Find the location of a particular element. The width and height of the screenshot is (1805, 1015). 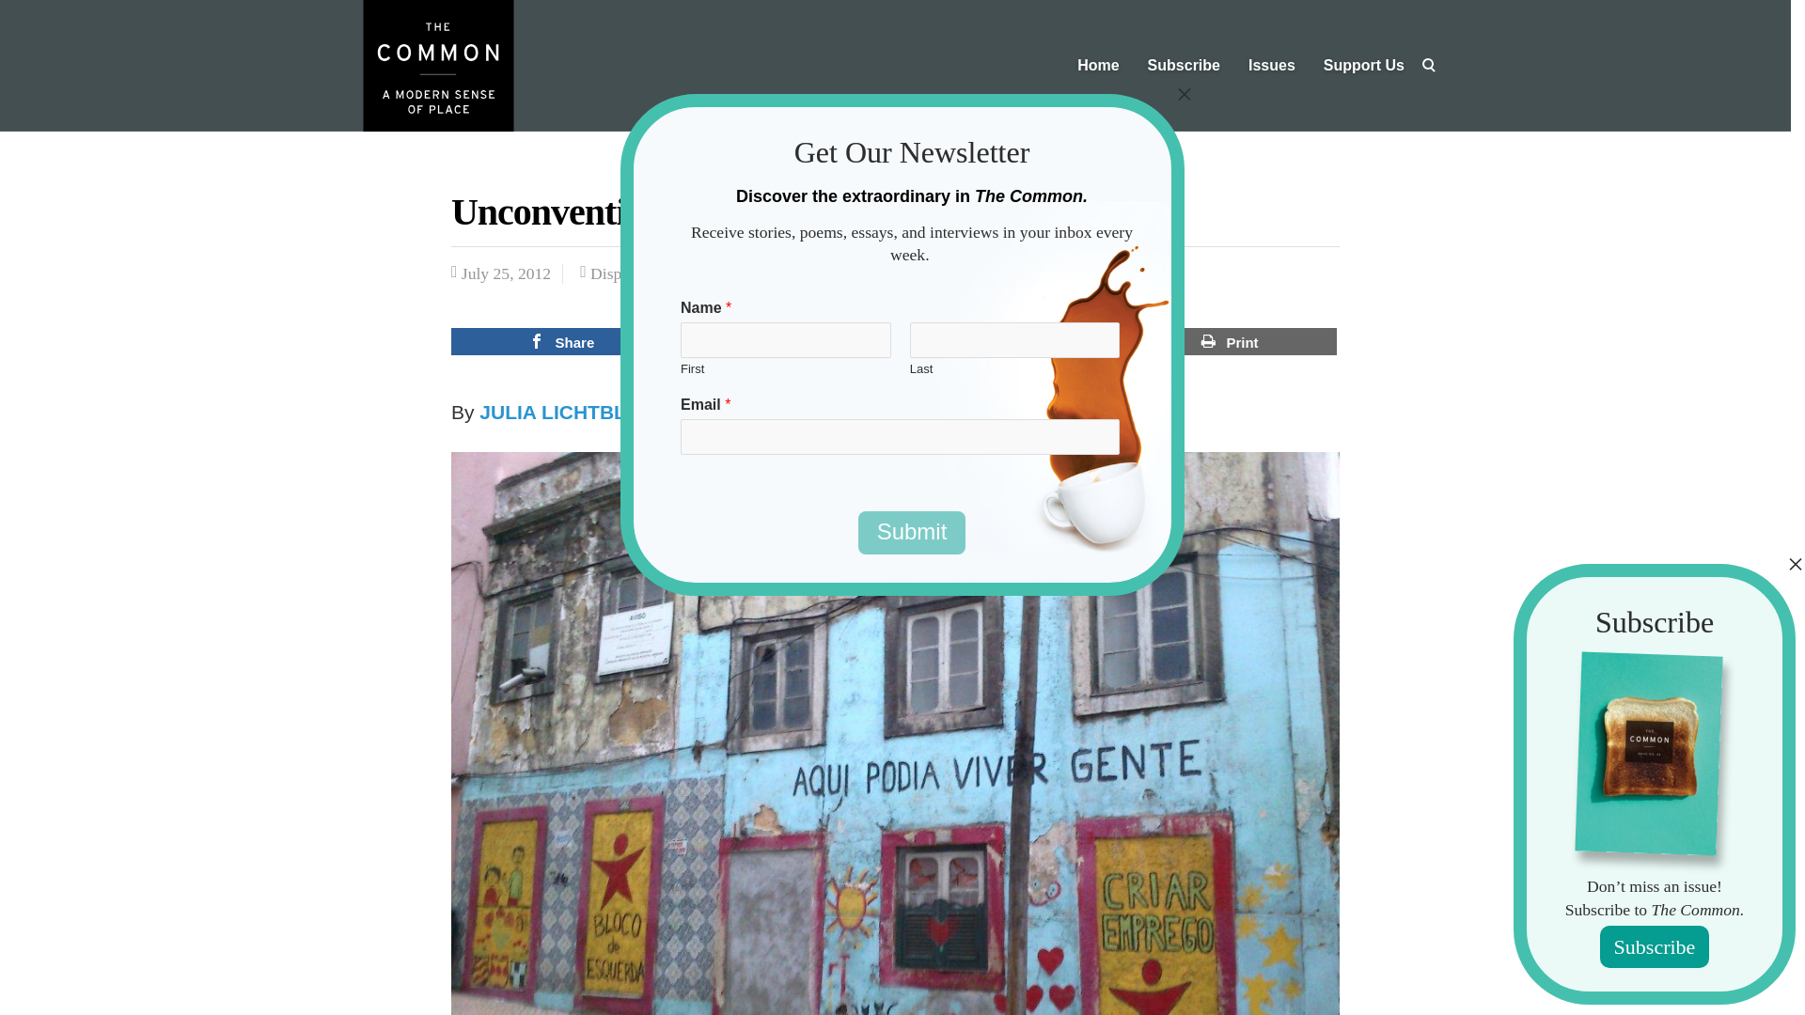

Tweet is located at coordinates (786, 341).